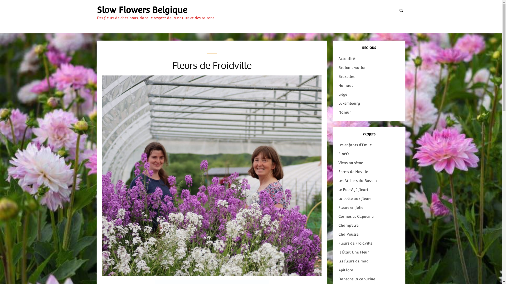 This screenshot has height=284, width=506. Describe the element at coordinates (346, 85) in the screenshot. I see `Hainaut` at that location.